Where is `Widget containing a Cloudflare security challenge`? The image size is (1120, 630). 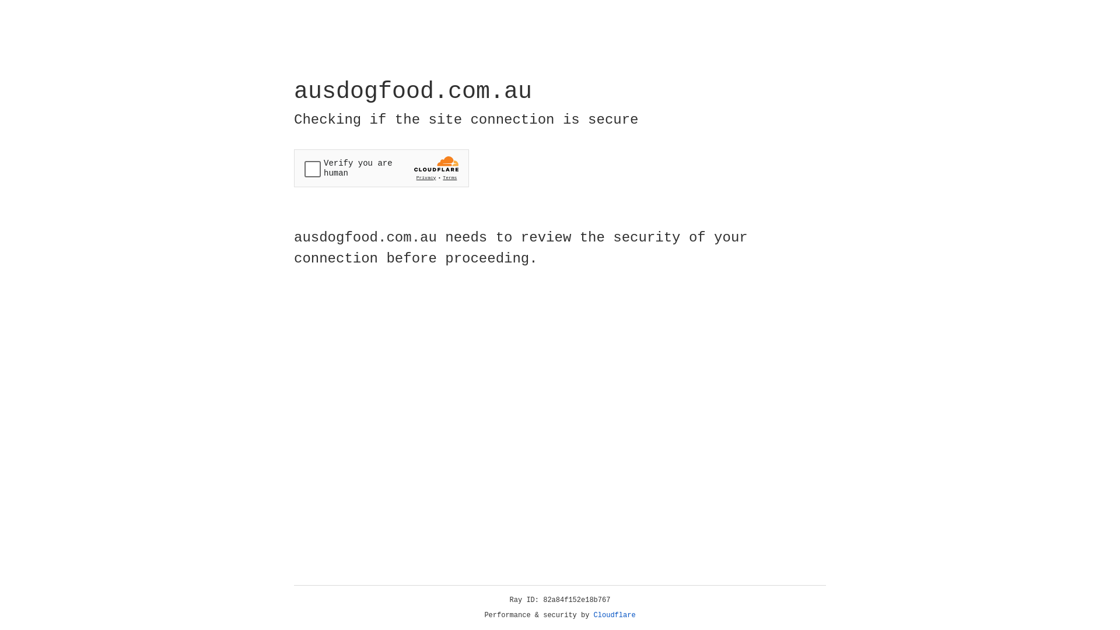 Widget containing a Cloudflare security challenge is located at coordinates (381, 168).